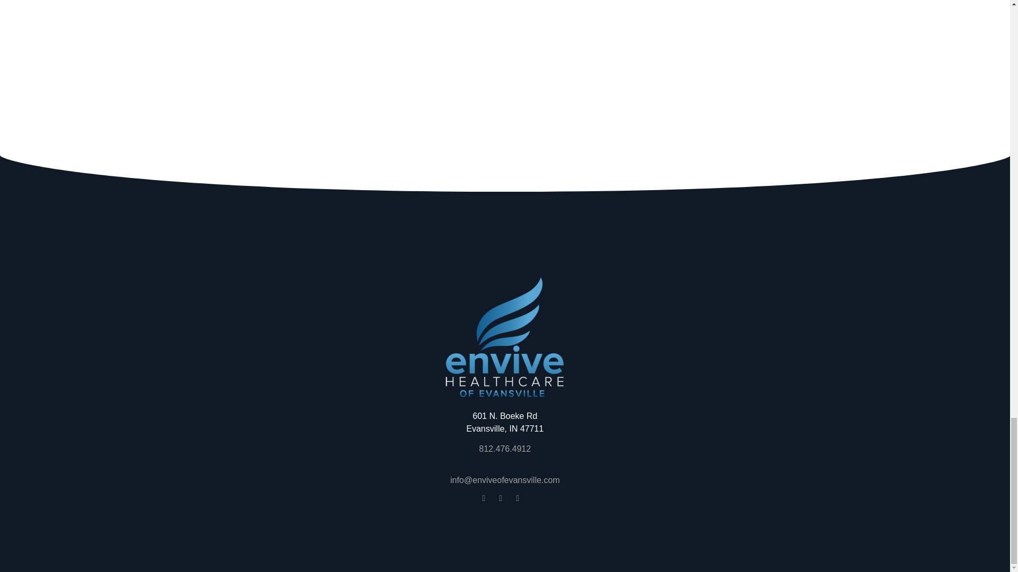 The image size is (1018, 572). Describe the element at coordinates (505, 449) in the screenshot. I see `812.476.4912` at that location.